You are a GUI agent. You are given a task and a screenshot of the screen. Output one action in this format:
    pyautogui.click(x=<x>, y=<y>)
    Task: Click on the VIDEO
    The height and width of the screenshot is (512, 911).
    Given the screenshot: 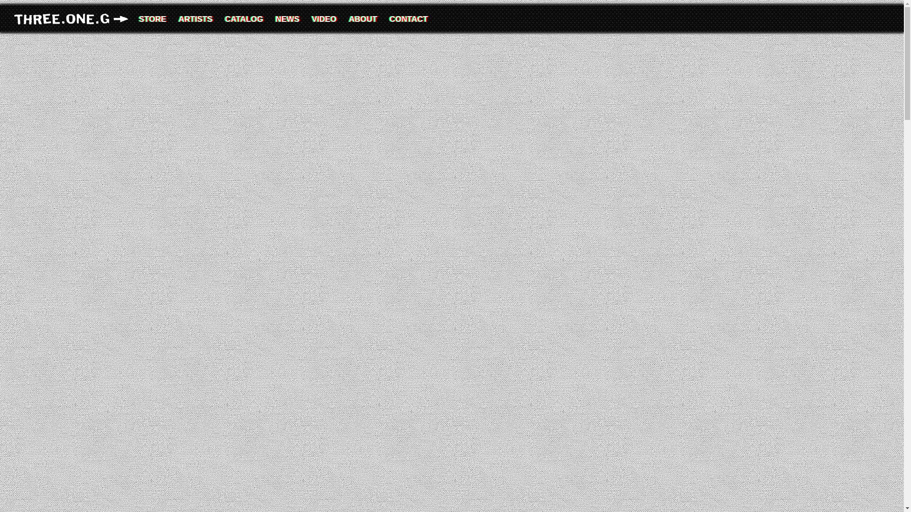 What is the action you would take?
    pyautogui.click(x=324, y=18)
    